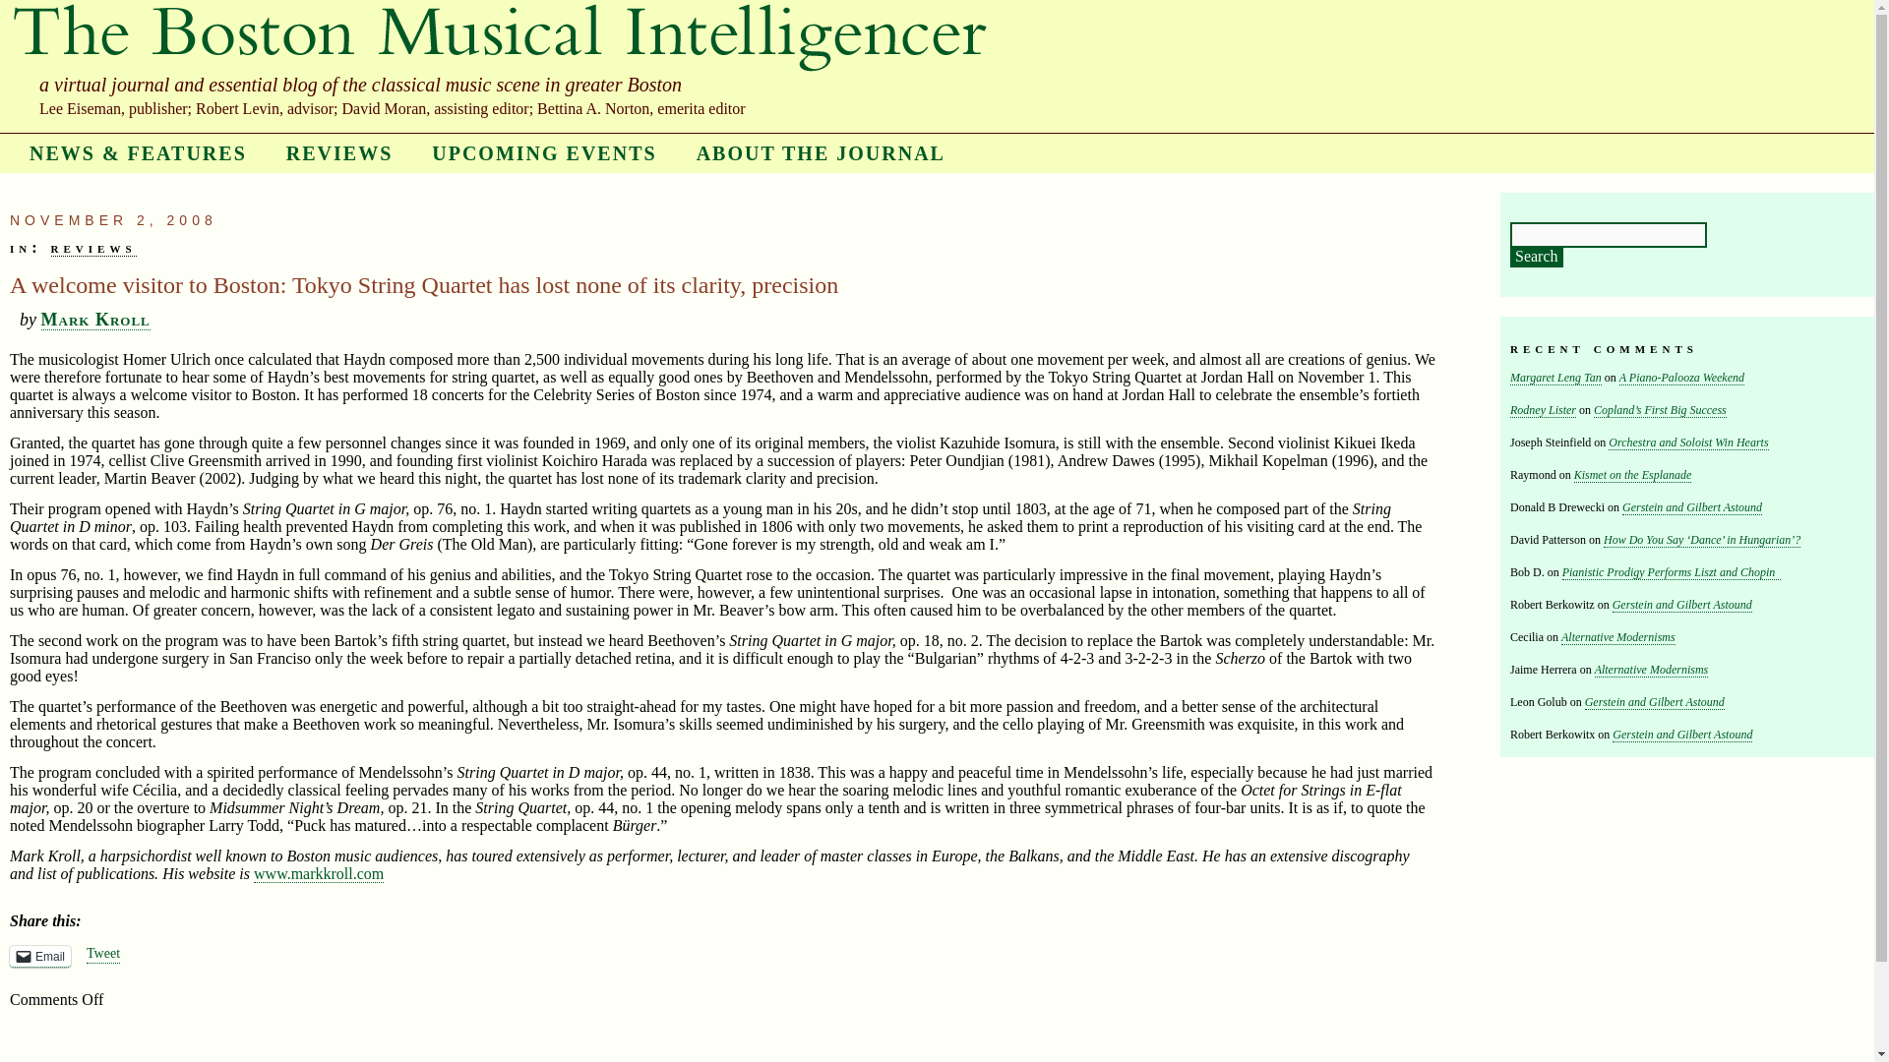  Describe the element at coordinates (96, 320) in the screenshot. I see `Mark Kroll` at that location.